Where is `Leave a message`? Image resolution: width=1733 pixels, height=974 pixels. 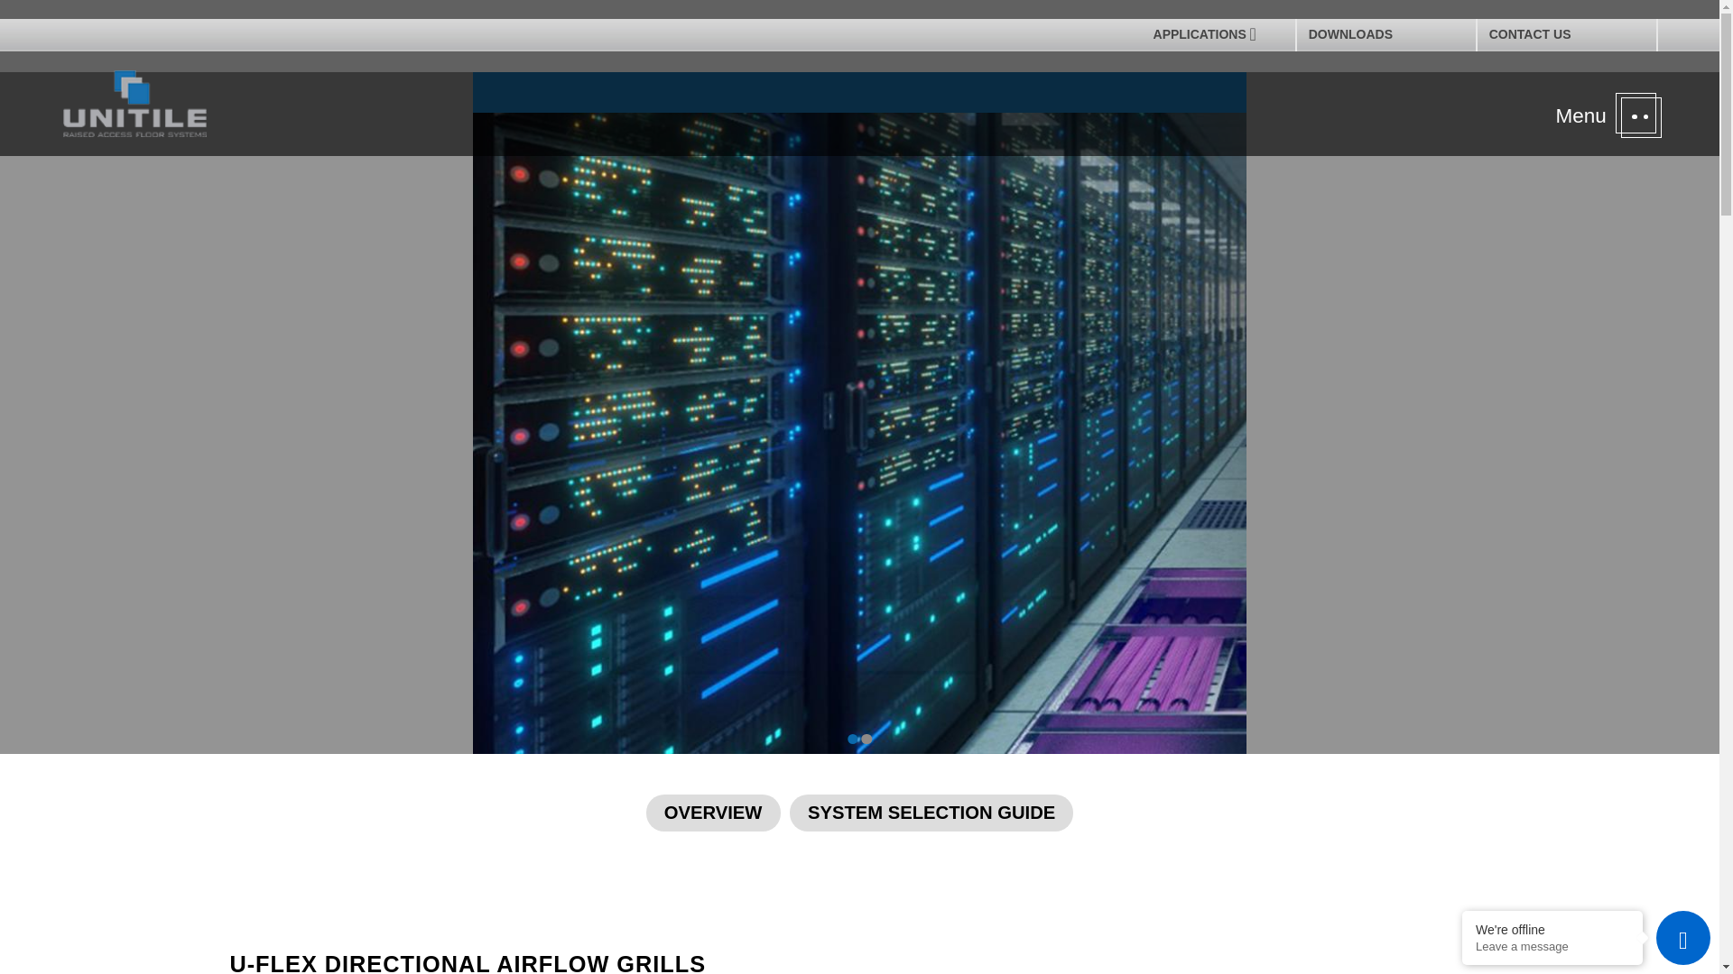
Leave a message is located at coordinates (1552, 947).